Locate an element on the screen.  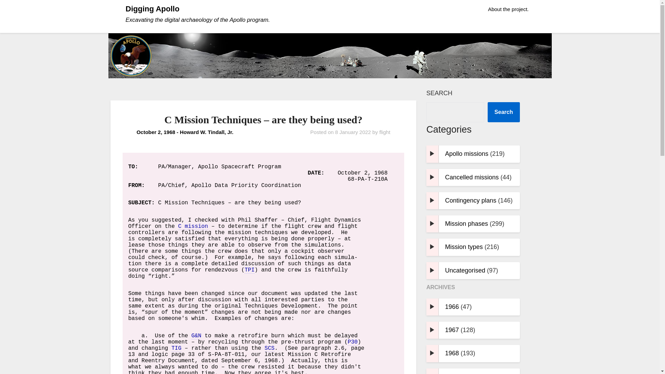
Stability Control System is located at coordinates (269, 348).